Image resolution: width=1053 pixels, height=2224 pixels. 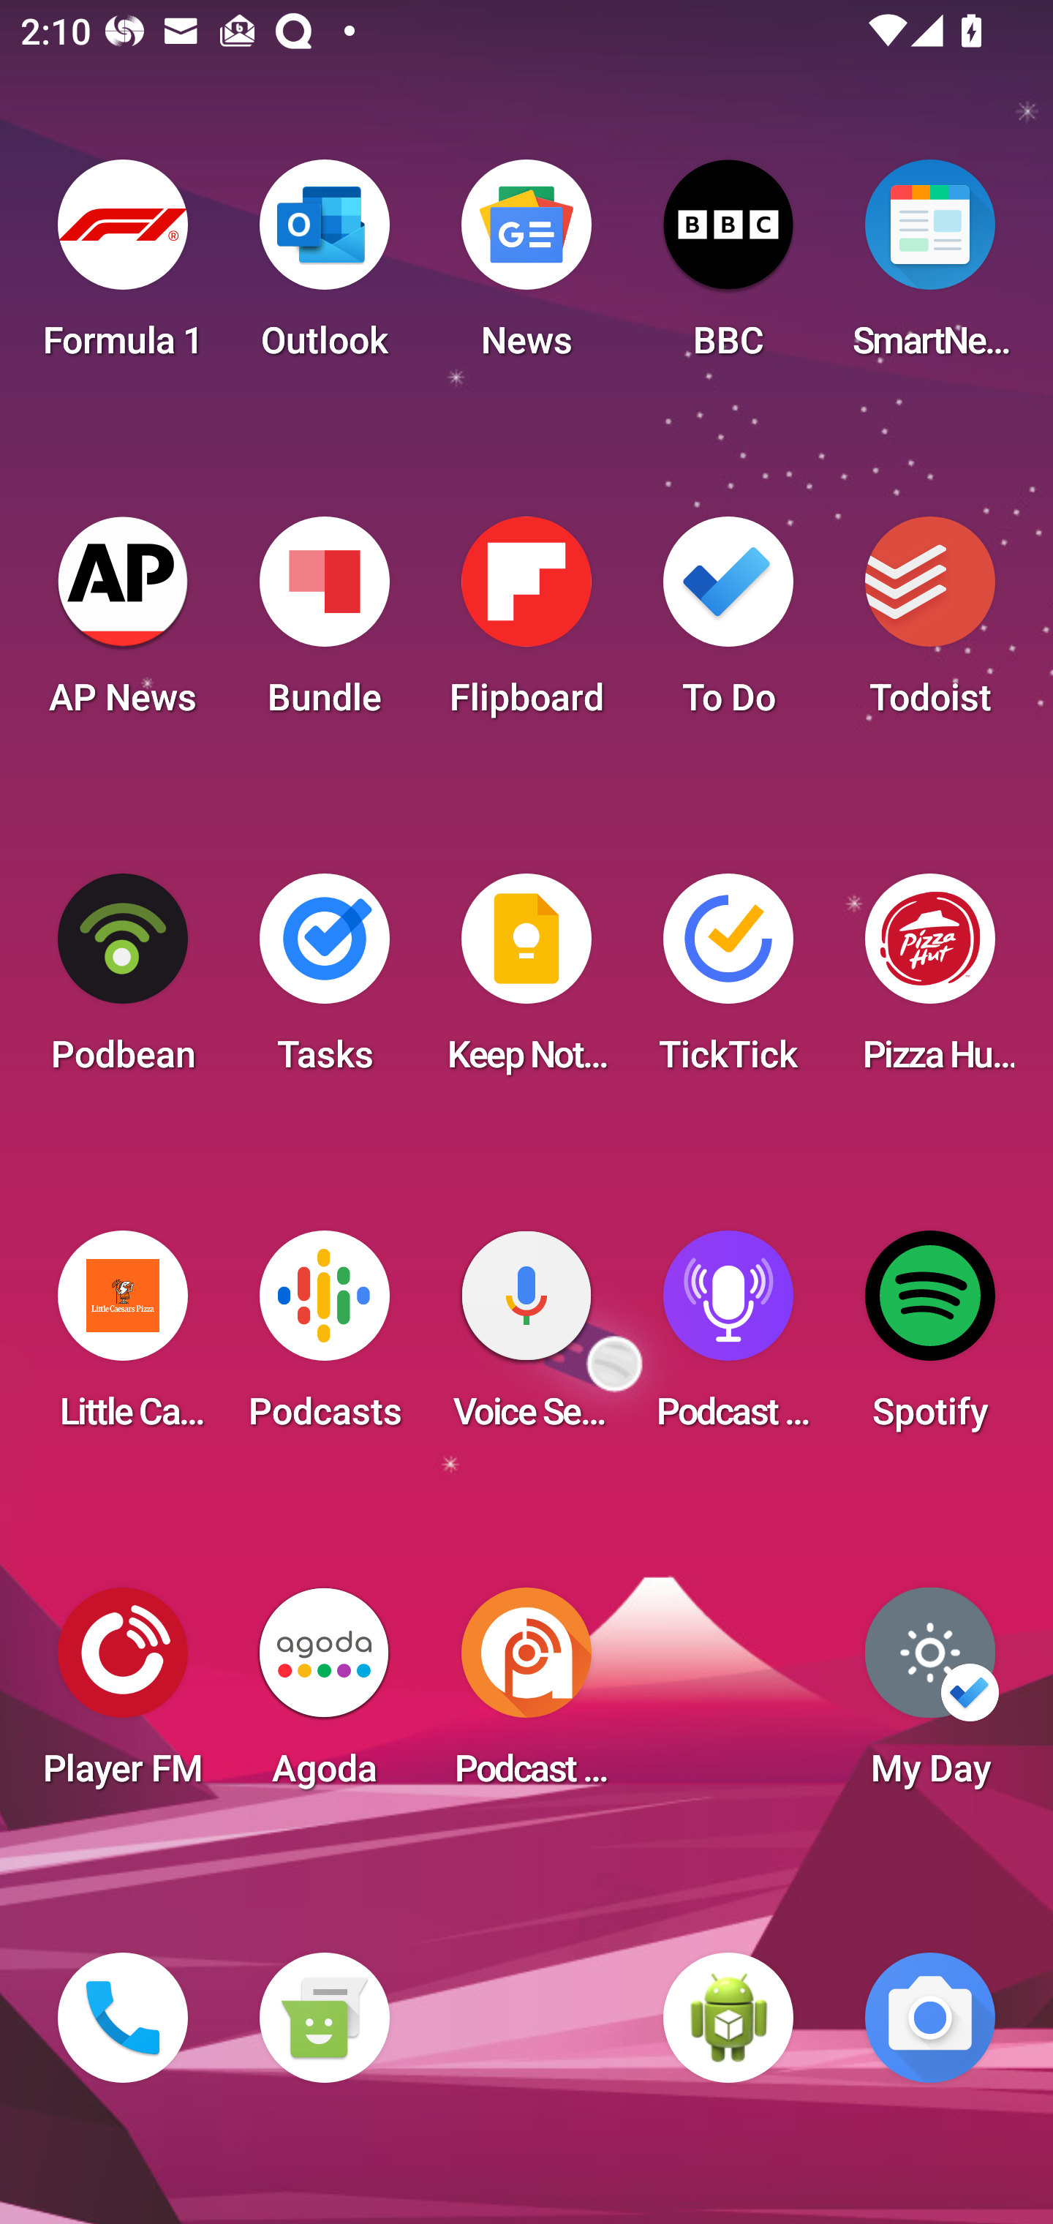 I want to click on My Day, so click(x=930, y=1696).